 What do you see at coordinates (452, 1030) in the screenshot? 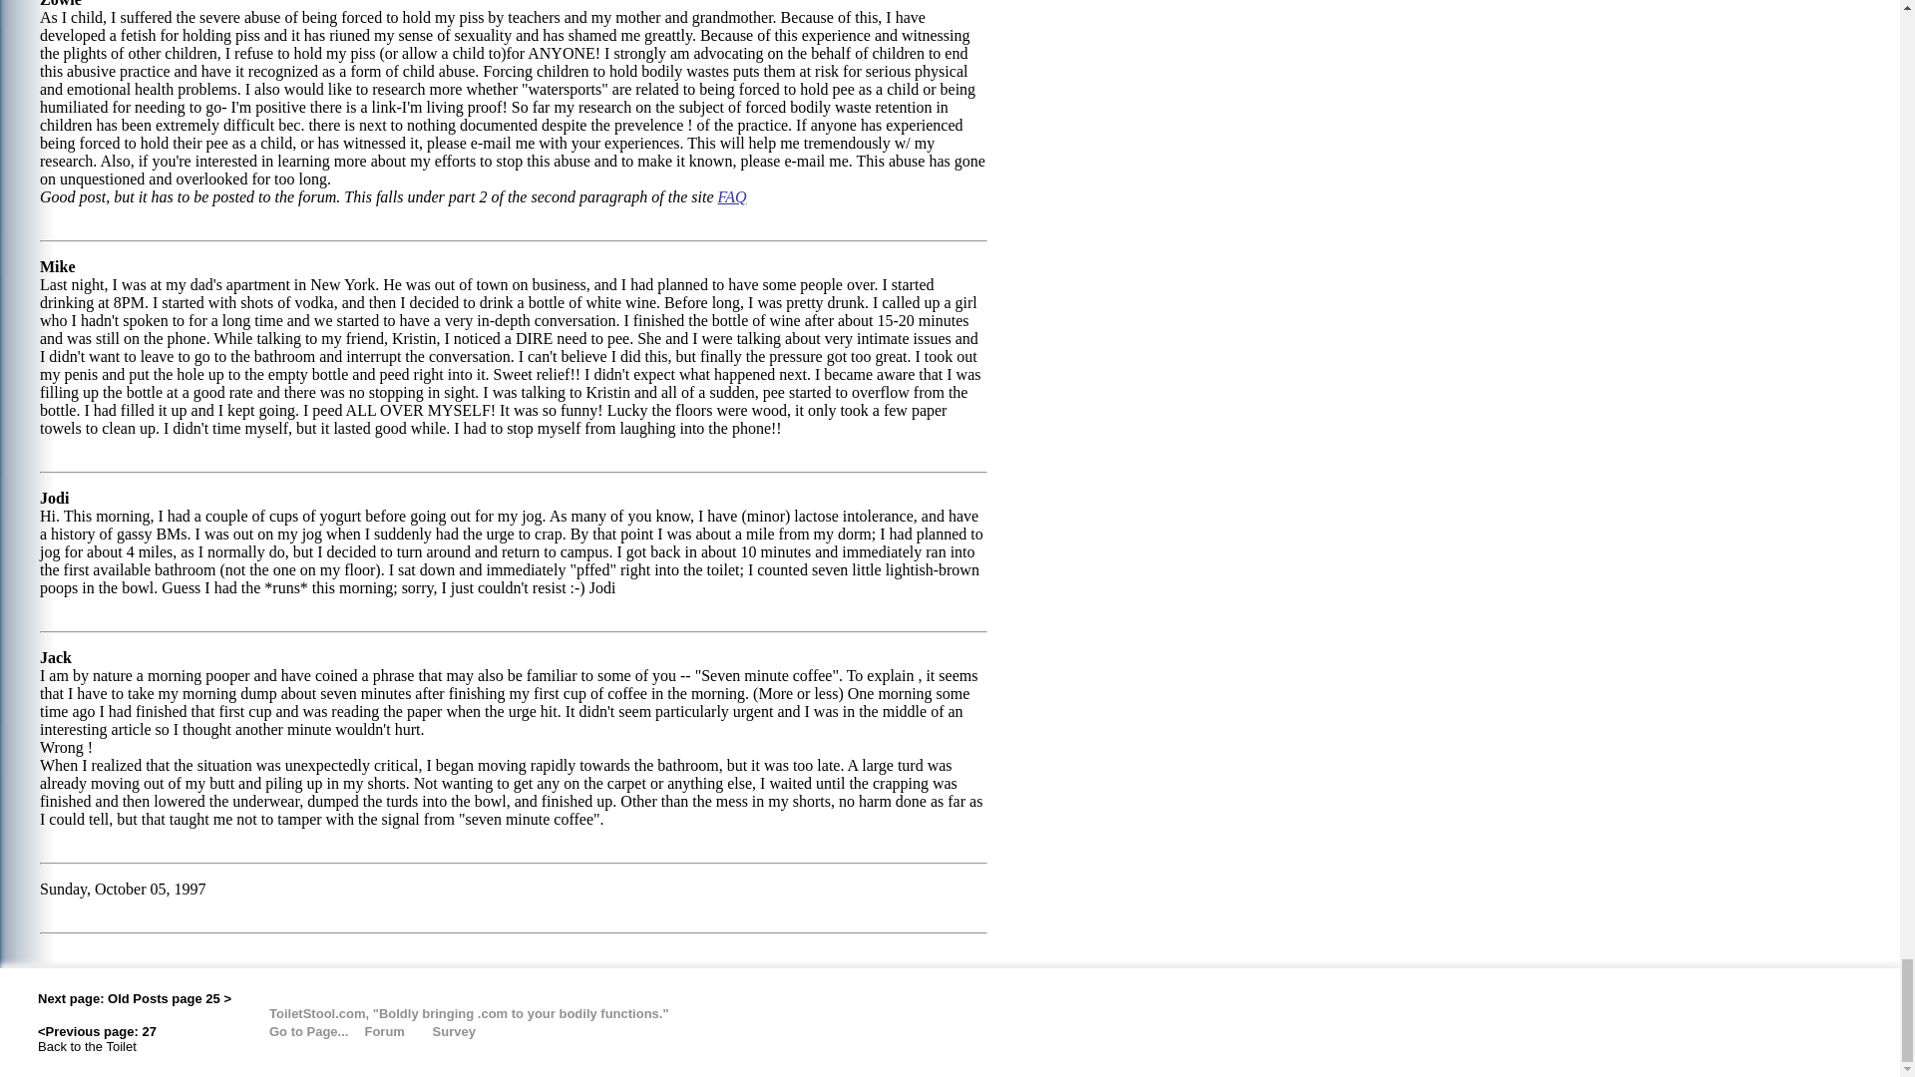
I see `Take the Sitting on the Toilet Survey.` at bounding box center [452, 1030].